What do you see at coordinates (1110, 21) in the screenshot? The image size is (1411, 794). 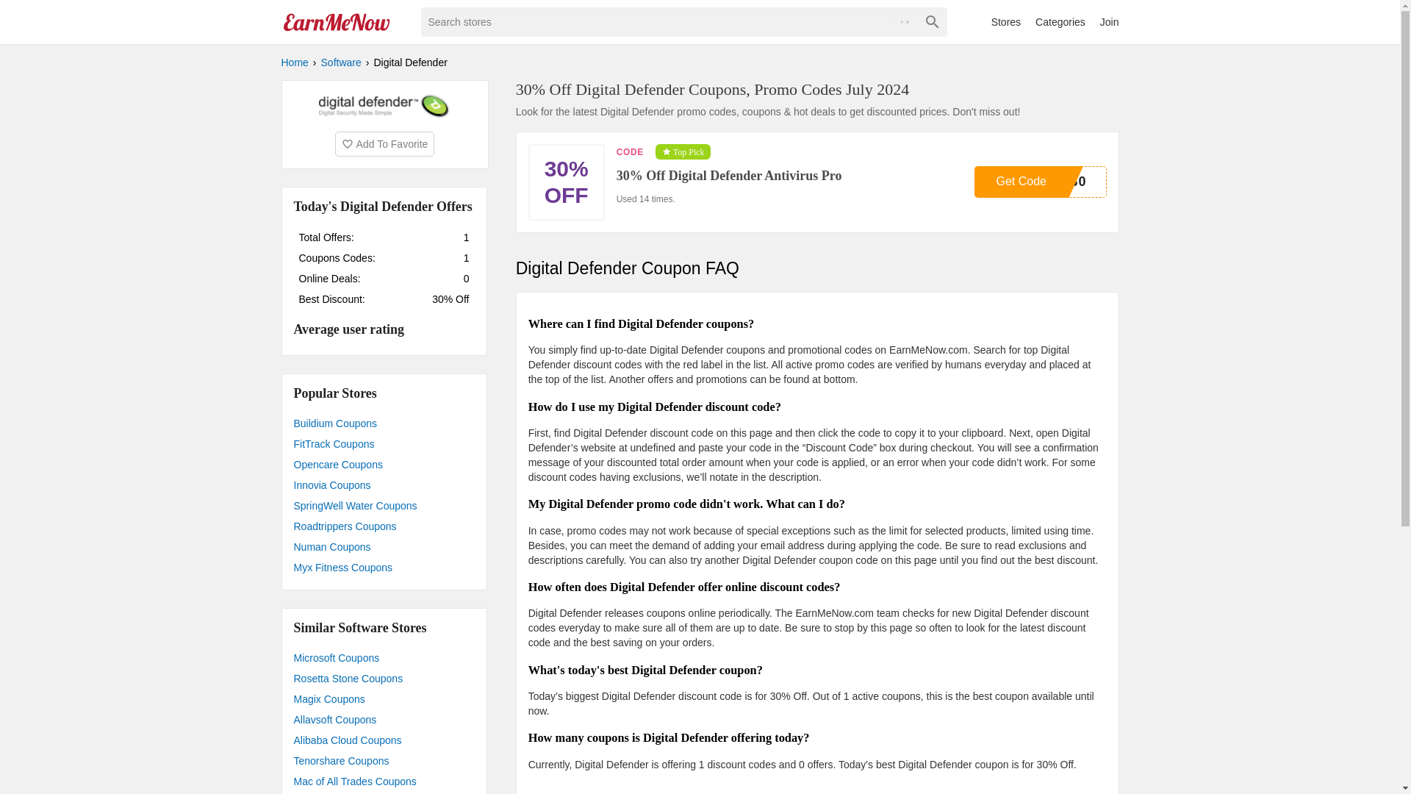 I see `Tenorshare Coupons` at bounding box center [1110, 21].